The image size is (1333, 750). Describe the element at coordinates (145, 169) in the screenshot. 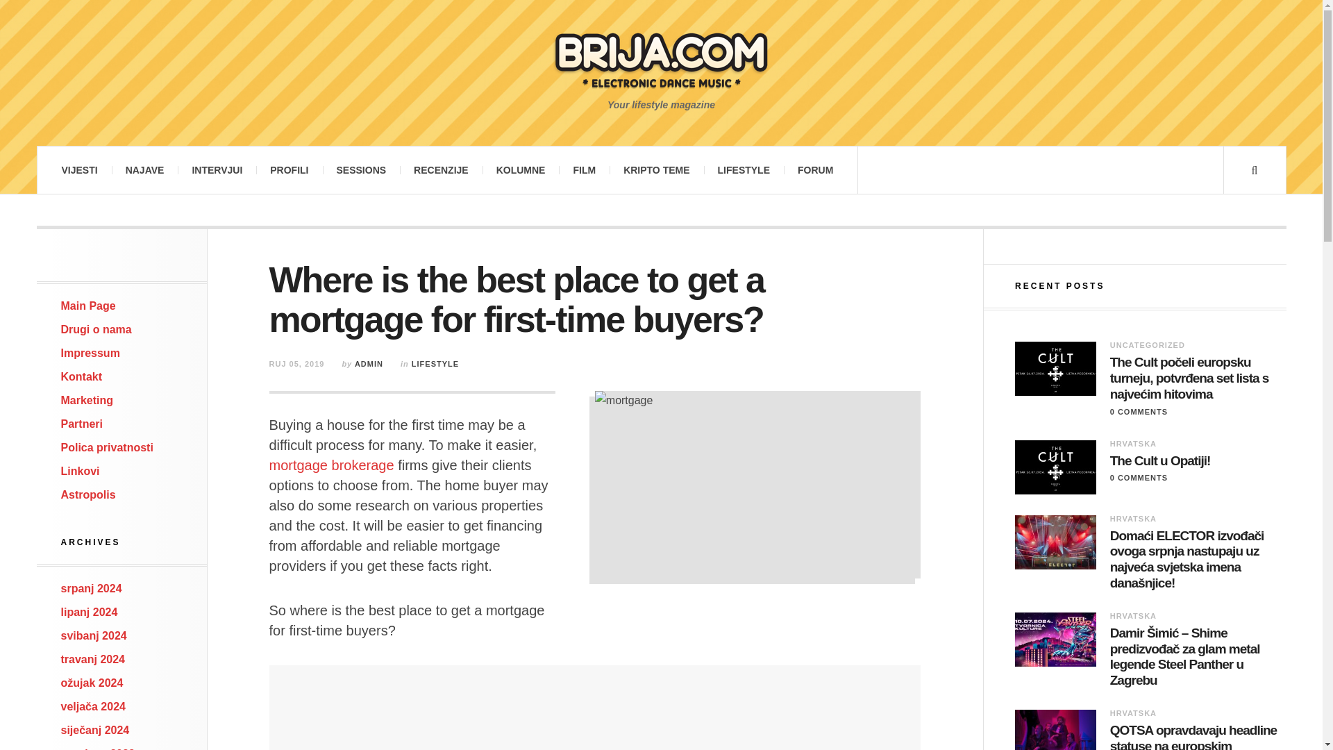

I see `NAJAVE` at that location.